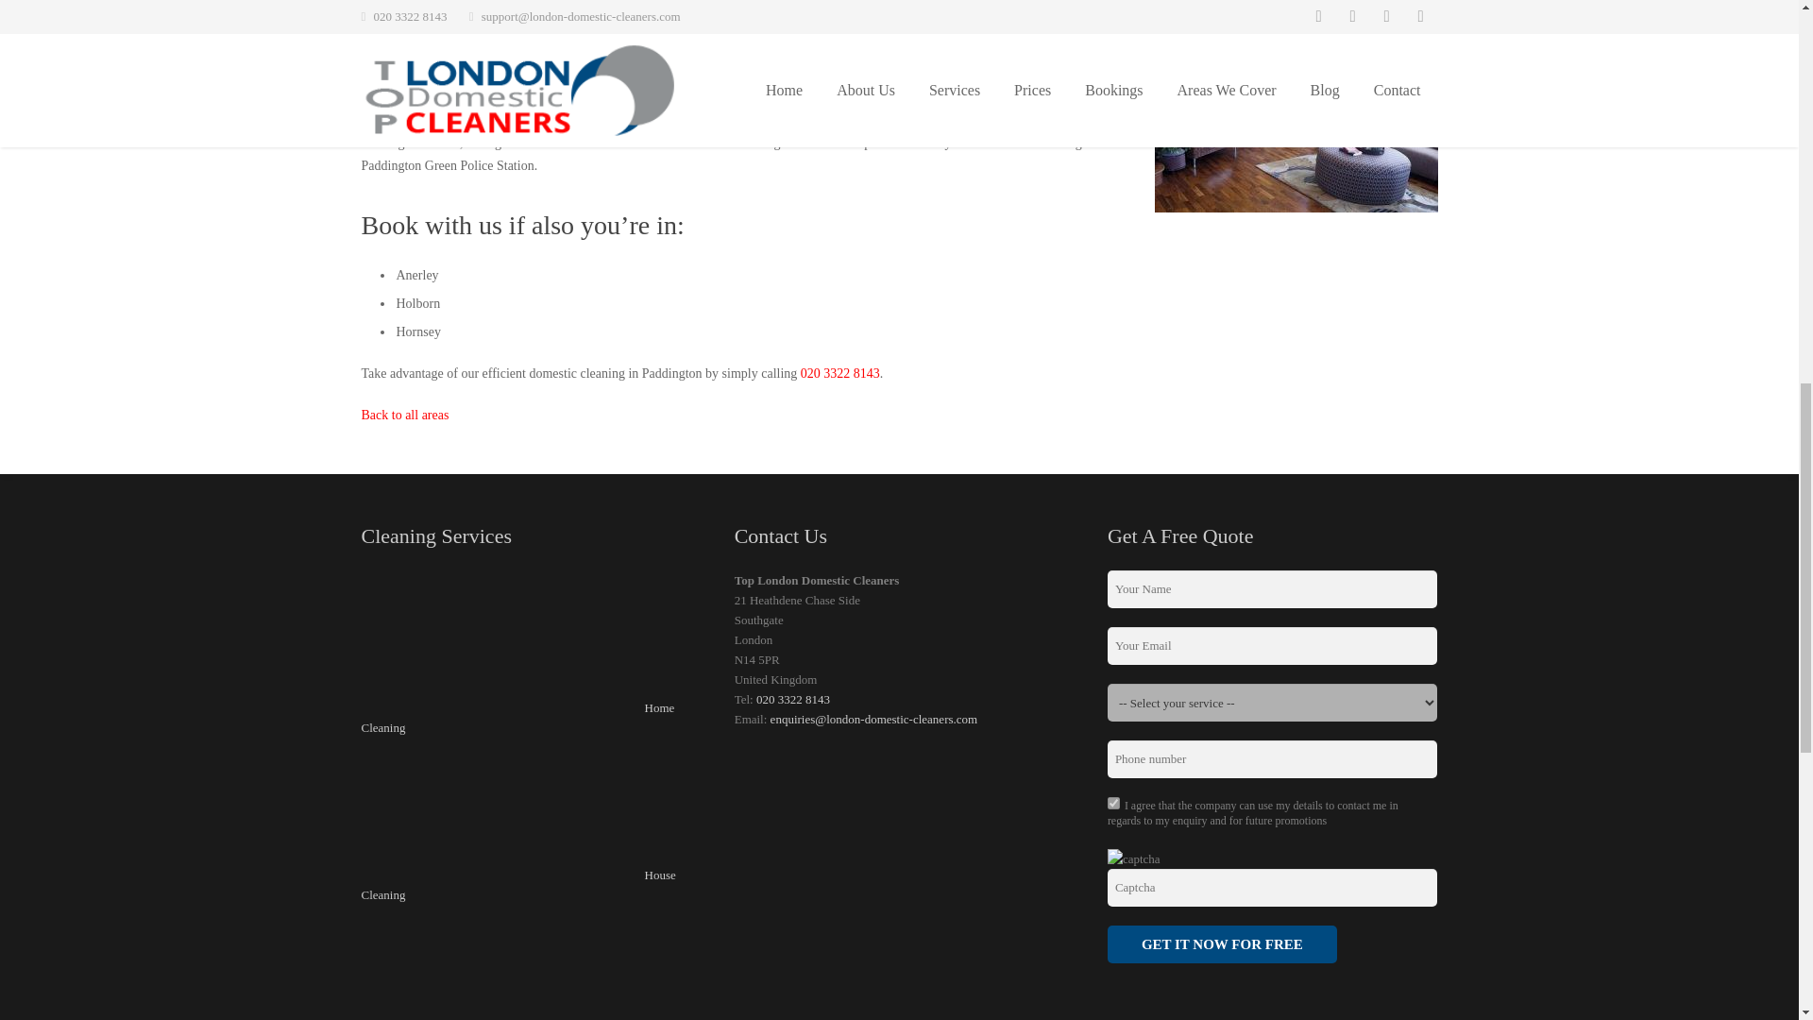  What do you see at coordinates (517, 717) in the screenshot?
I see `Home Cleaning` at bounding box center [517, 717].